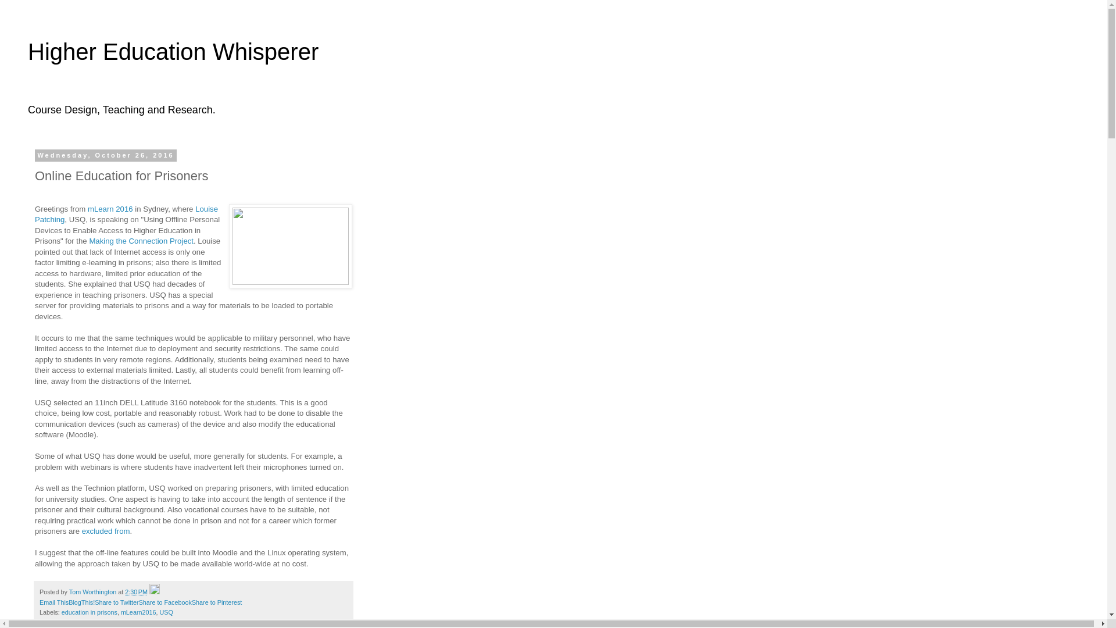  I want to click on Email This, so click(53, 602).